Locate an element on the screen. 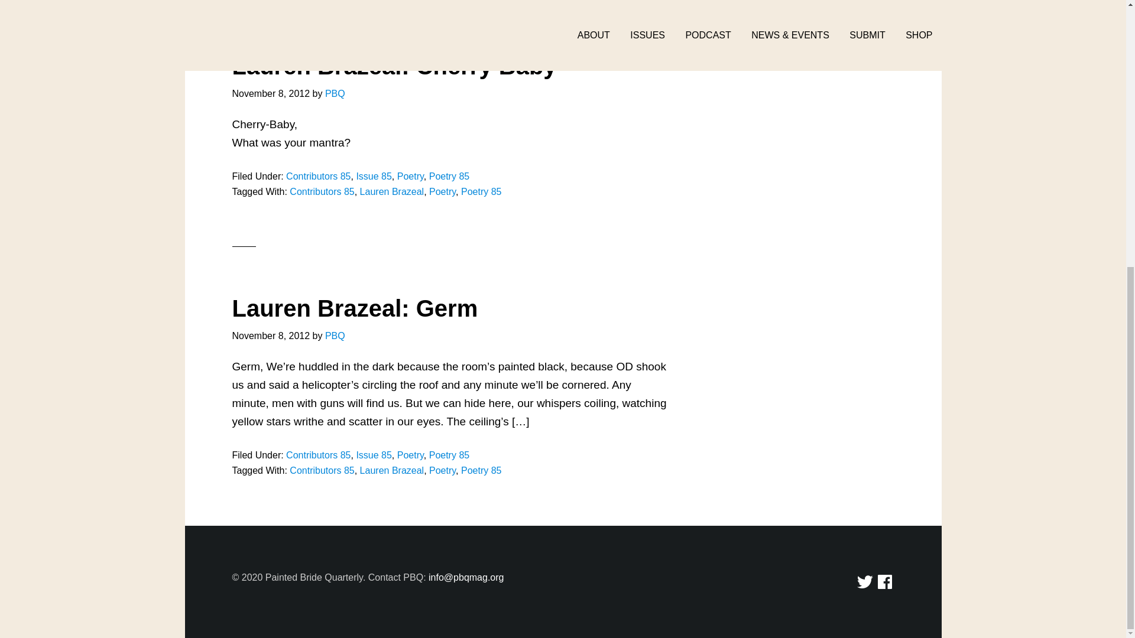 Image resolution: width=1135 pixels, height=638 pixels. Poetry 85 is located at coordinates (449, 176).